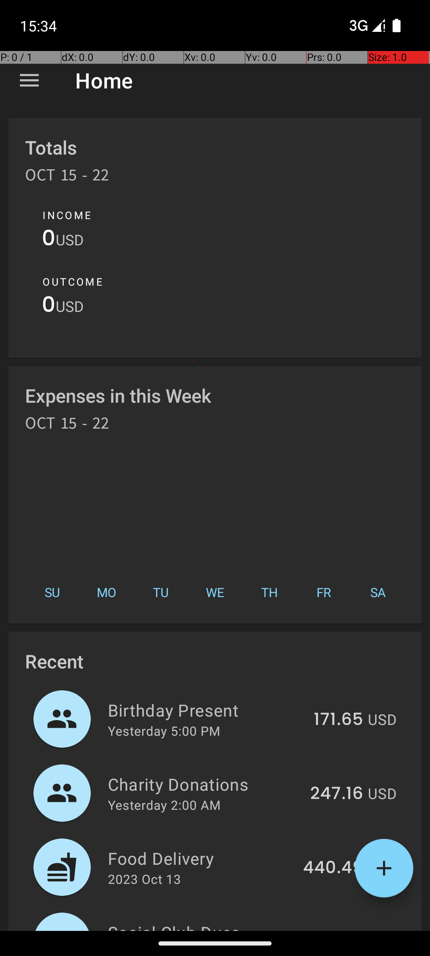  Describe the element at coordinates (206, 710) in the screenshot. I see `Birthday Present` at that location.